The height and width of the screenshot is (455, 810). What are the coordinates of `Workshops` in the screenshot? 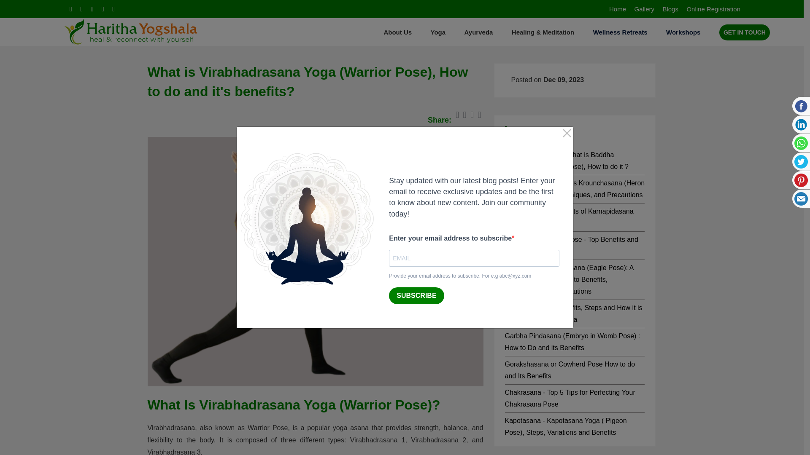 It's located at (683, 32).